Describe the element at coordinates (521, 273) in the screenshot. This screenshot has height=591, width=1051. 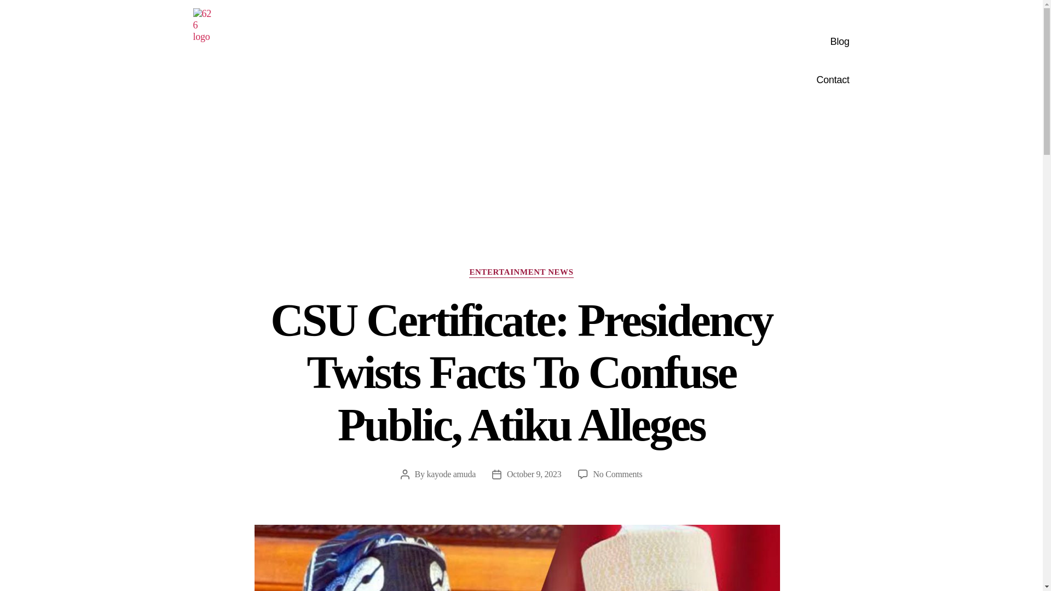
I see `ENTERTAINMENT NEWS` at that location.